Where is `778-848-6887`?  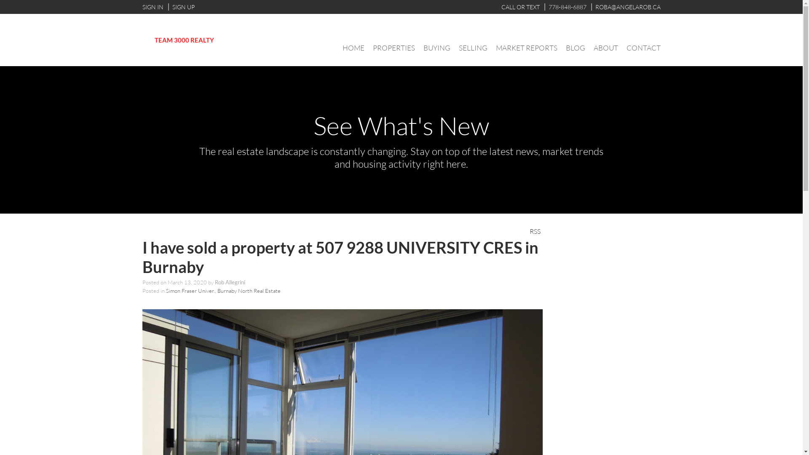 778-848-6887 is located at coordinates (565, 7).